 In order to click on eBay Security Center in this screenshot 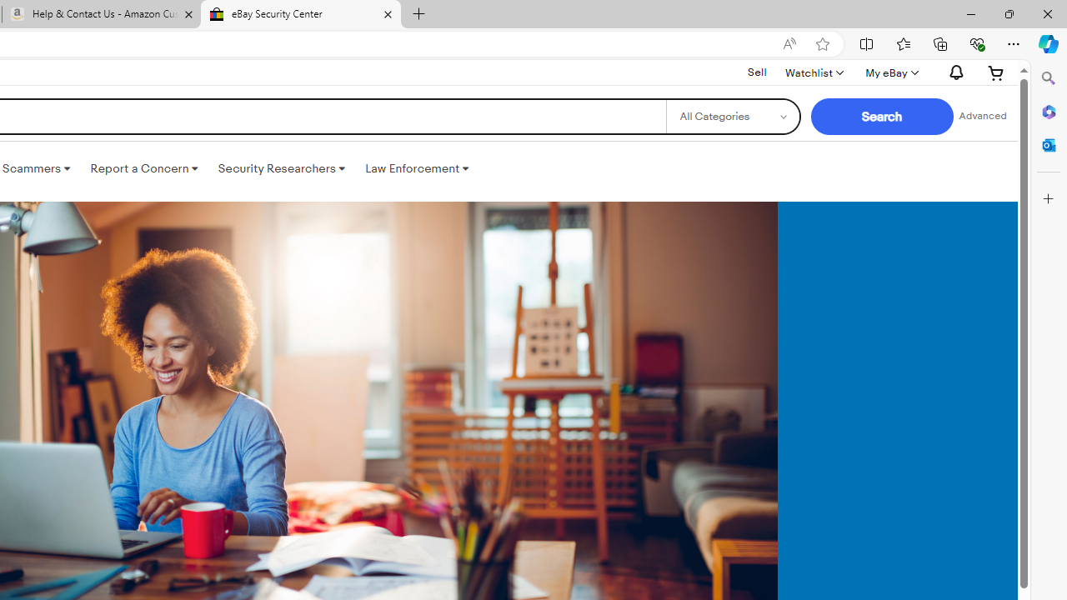, I will do `click(300, 15)`.